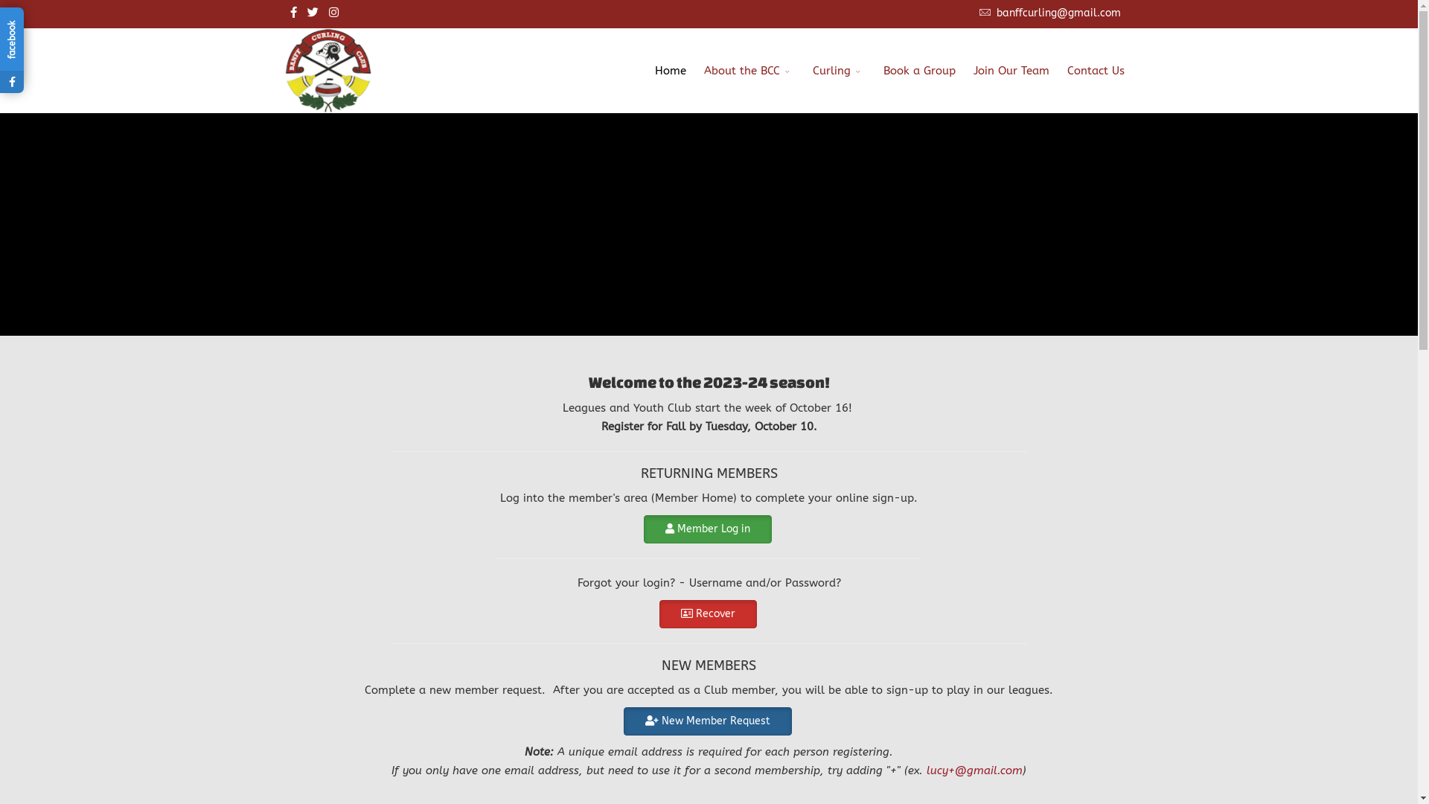 The image size is (1429, 804). What do you see at coordinates (1011, 71) in the screenshot?
I see `Join Our Team` at bounding box center [1011, 71].